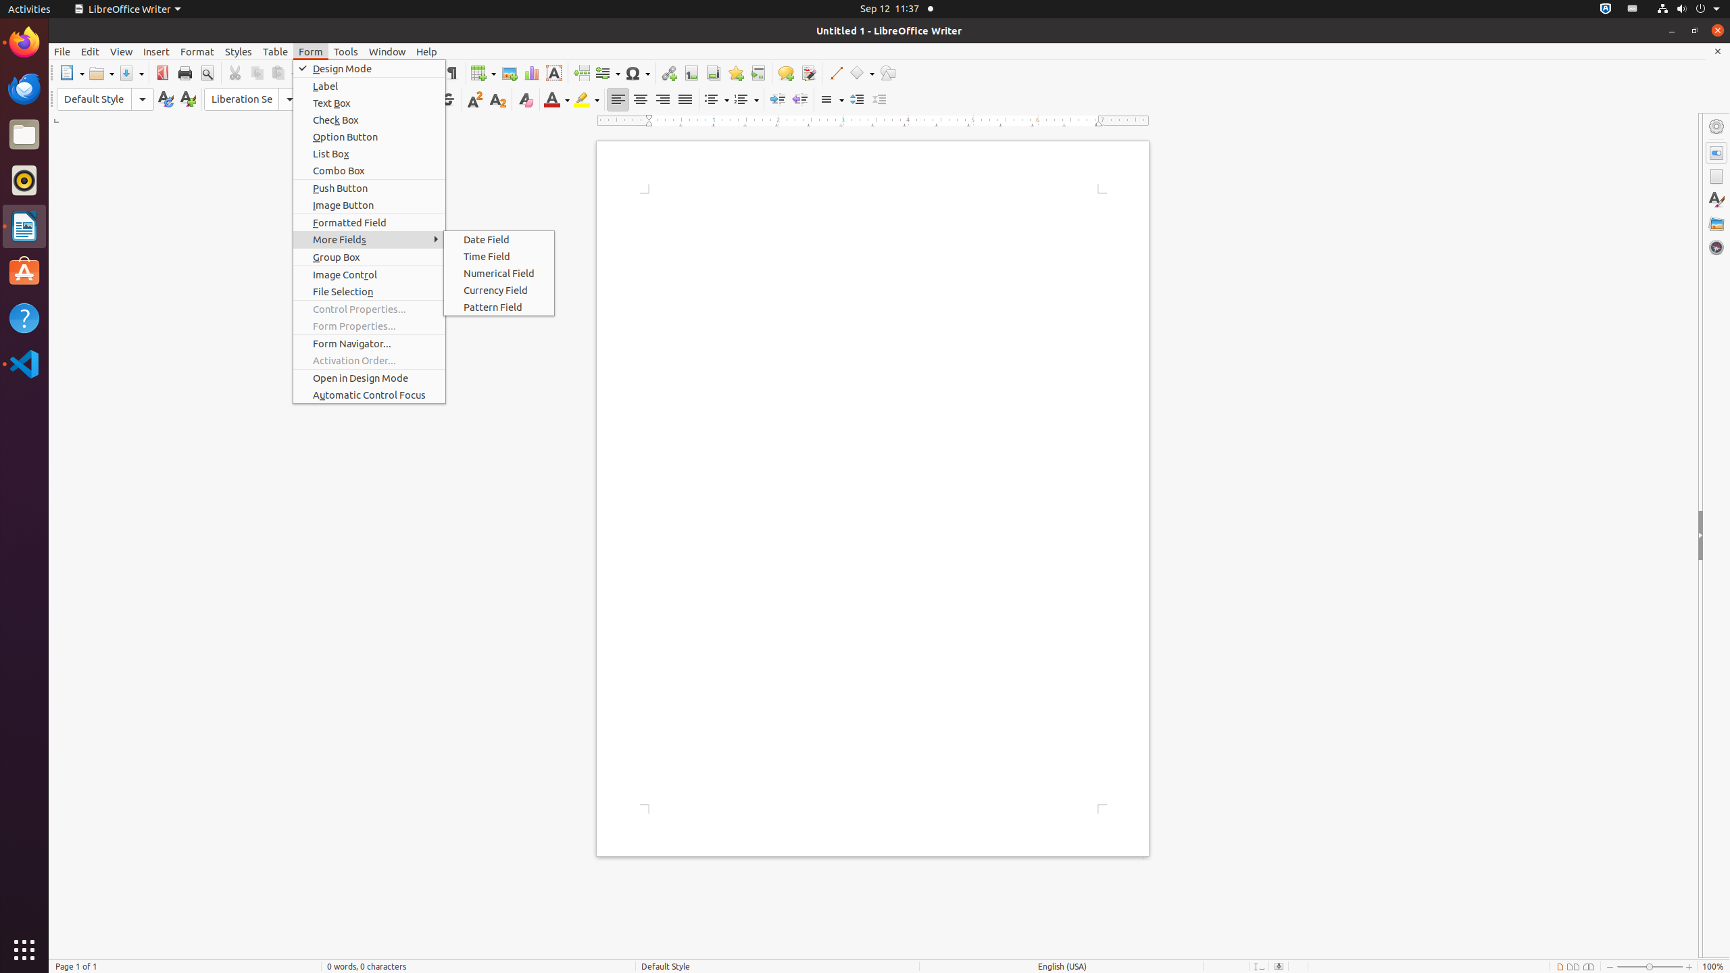 The image size is (1730, 973). What do you see at coordinates (403, 100) in the screenshot?
I see `Italic` at bounding box center [403, 100].